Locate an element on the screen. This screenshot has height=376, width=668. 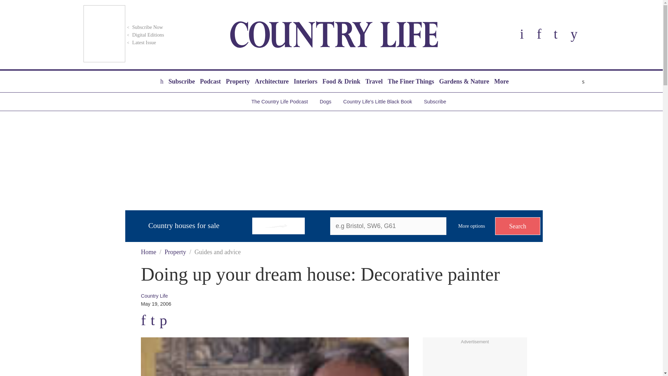
Travel is located at coordinates (374, 81).